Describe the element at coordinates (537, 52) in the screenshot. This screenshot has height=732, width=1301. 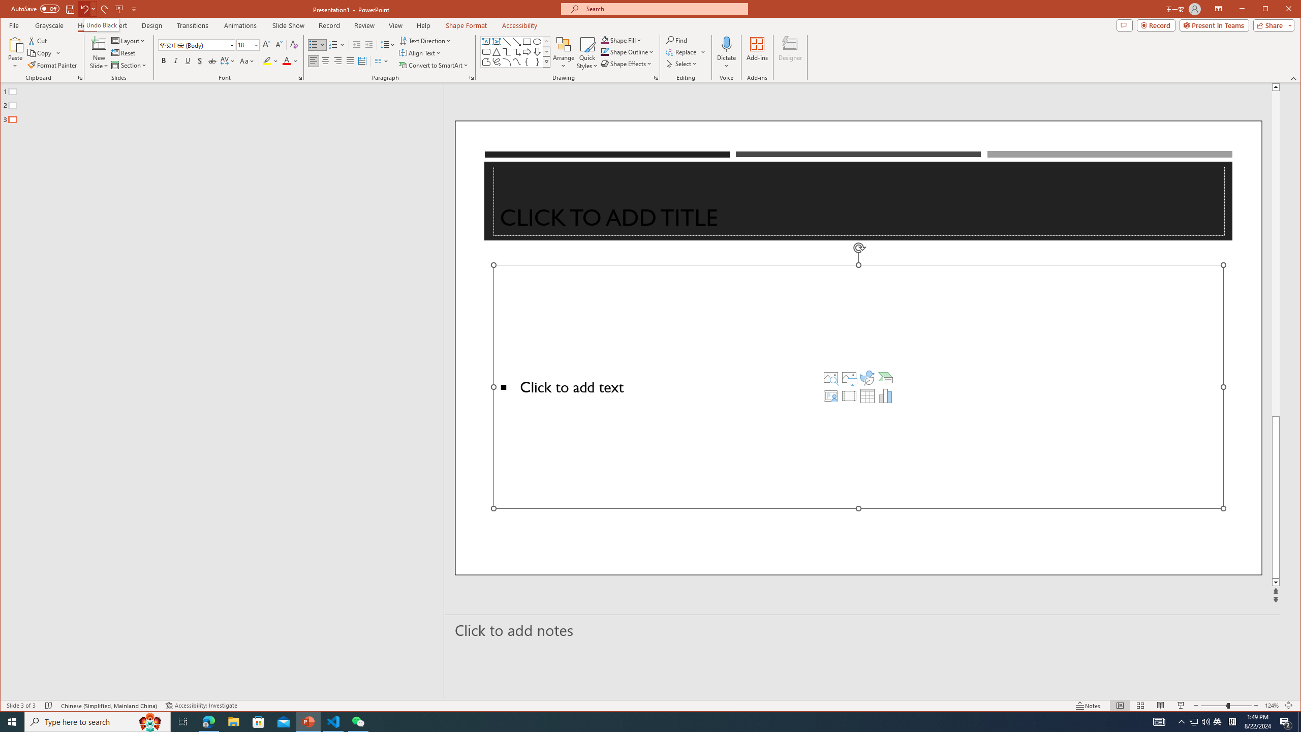
I see `Arrow: Down` at that location.